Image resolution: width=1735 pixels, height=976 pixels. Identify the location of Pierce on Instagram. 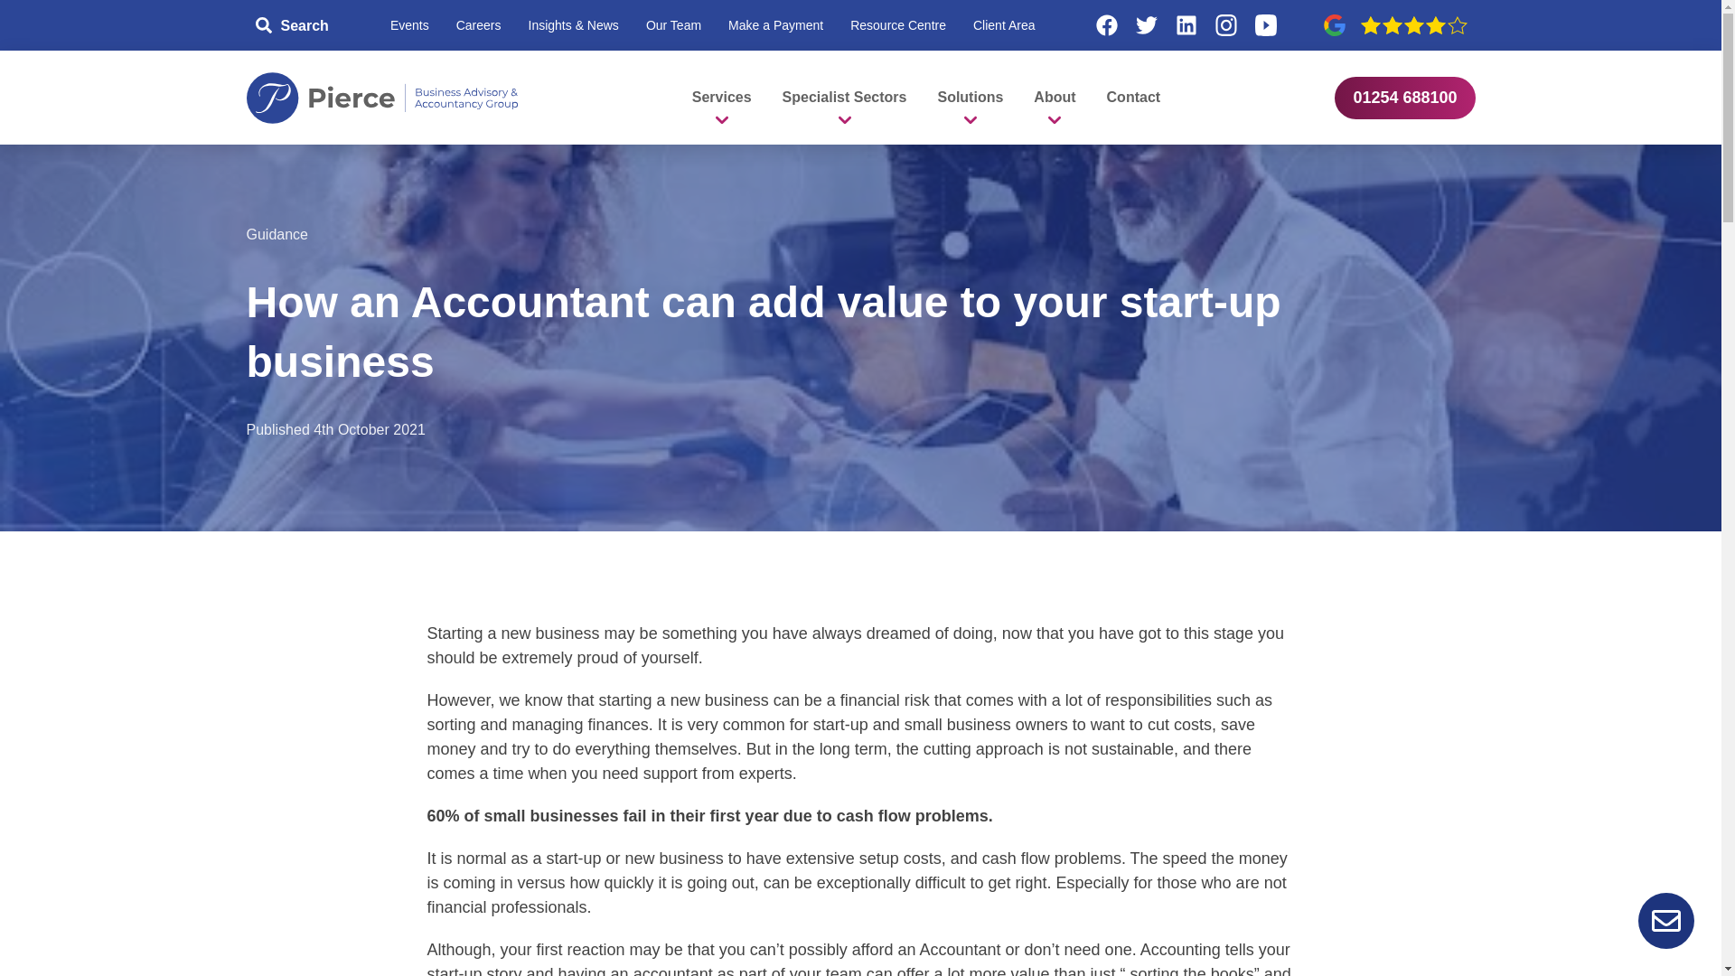
(1226, 25).